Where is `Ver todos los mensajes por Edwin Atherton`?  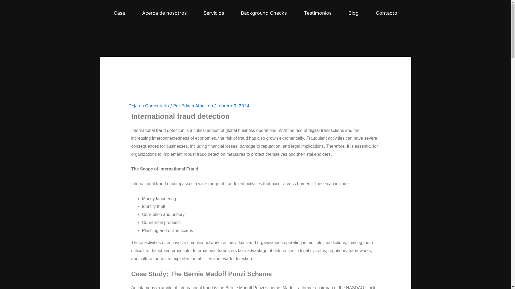 Ver todos los mensajes por Edwin Atherton is located at coordinates (77, 58).